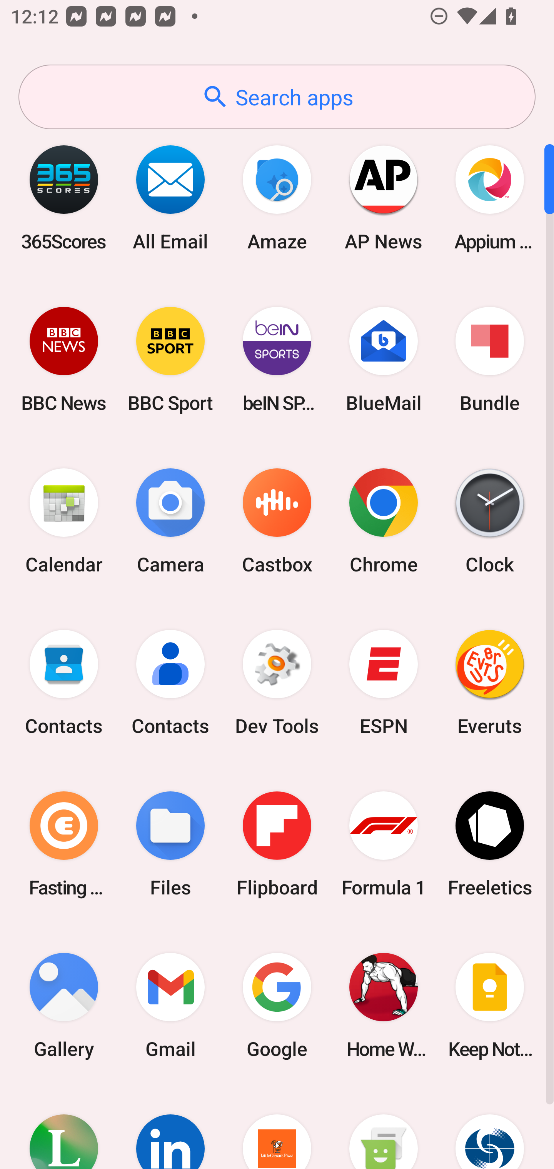  Describe the element at coordinates (490, 683) in the screenshot. I see `Everuts` at that location.